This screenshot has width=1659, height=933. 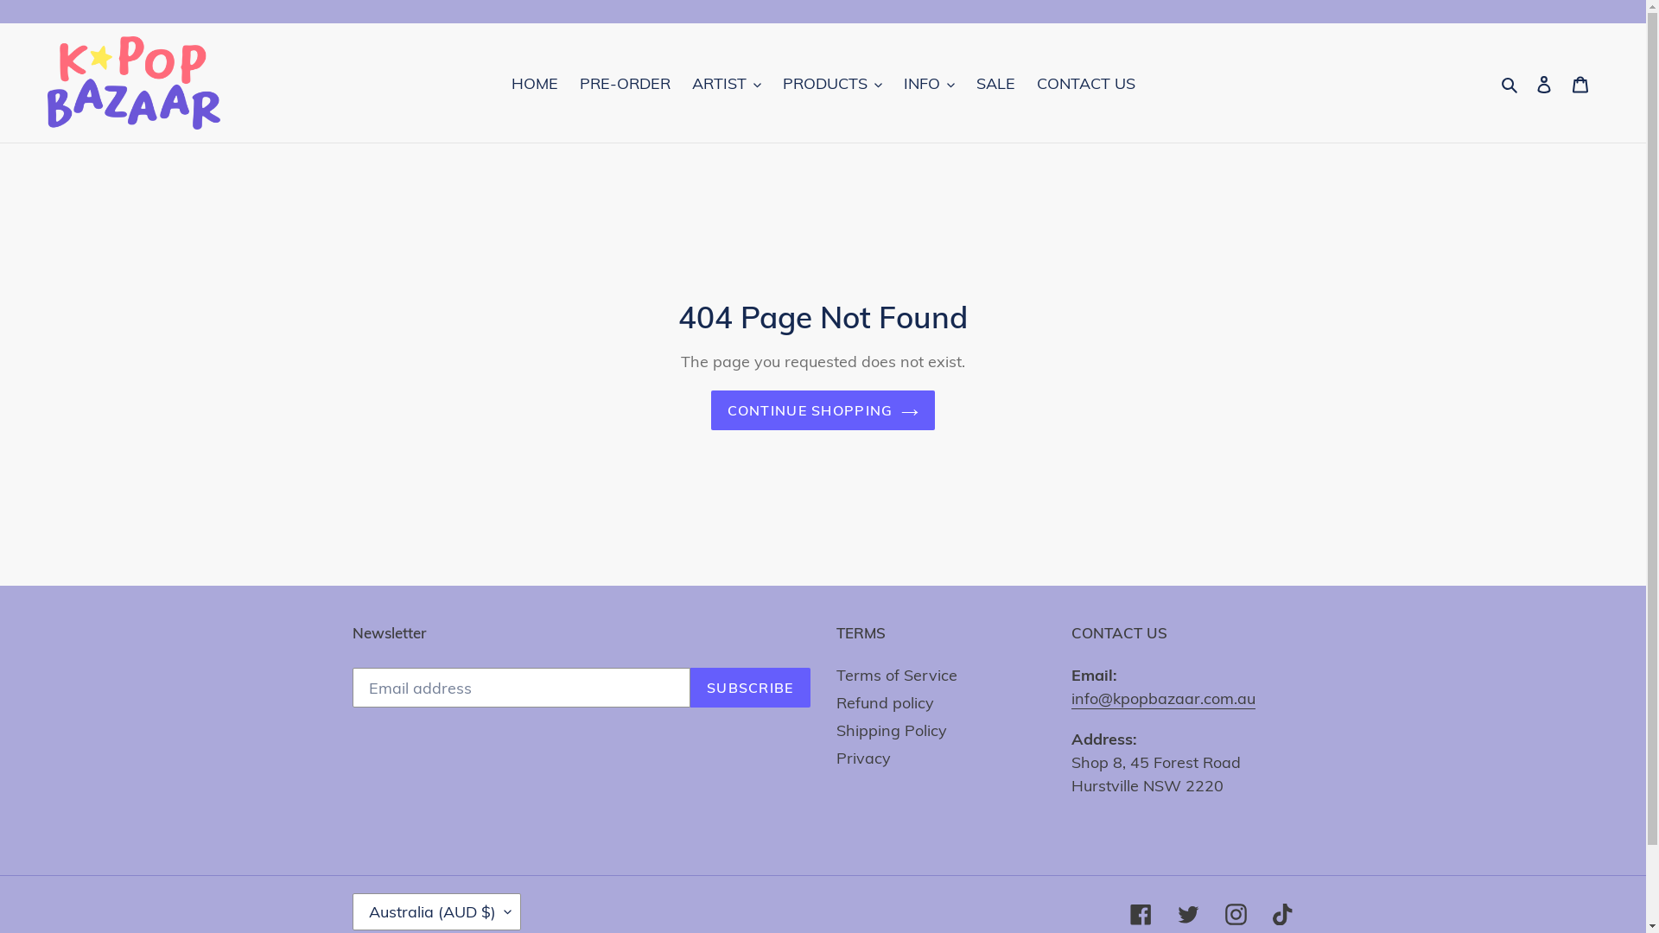 What do you see at coordinates (535, 83) in the screenshot?
I see `HOME` at bounding box center [535, 83].